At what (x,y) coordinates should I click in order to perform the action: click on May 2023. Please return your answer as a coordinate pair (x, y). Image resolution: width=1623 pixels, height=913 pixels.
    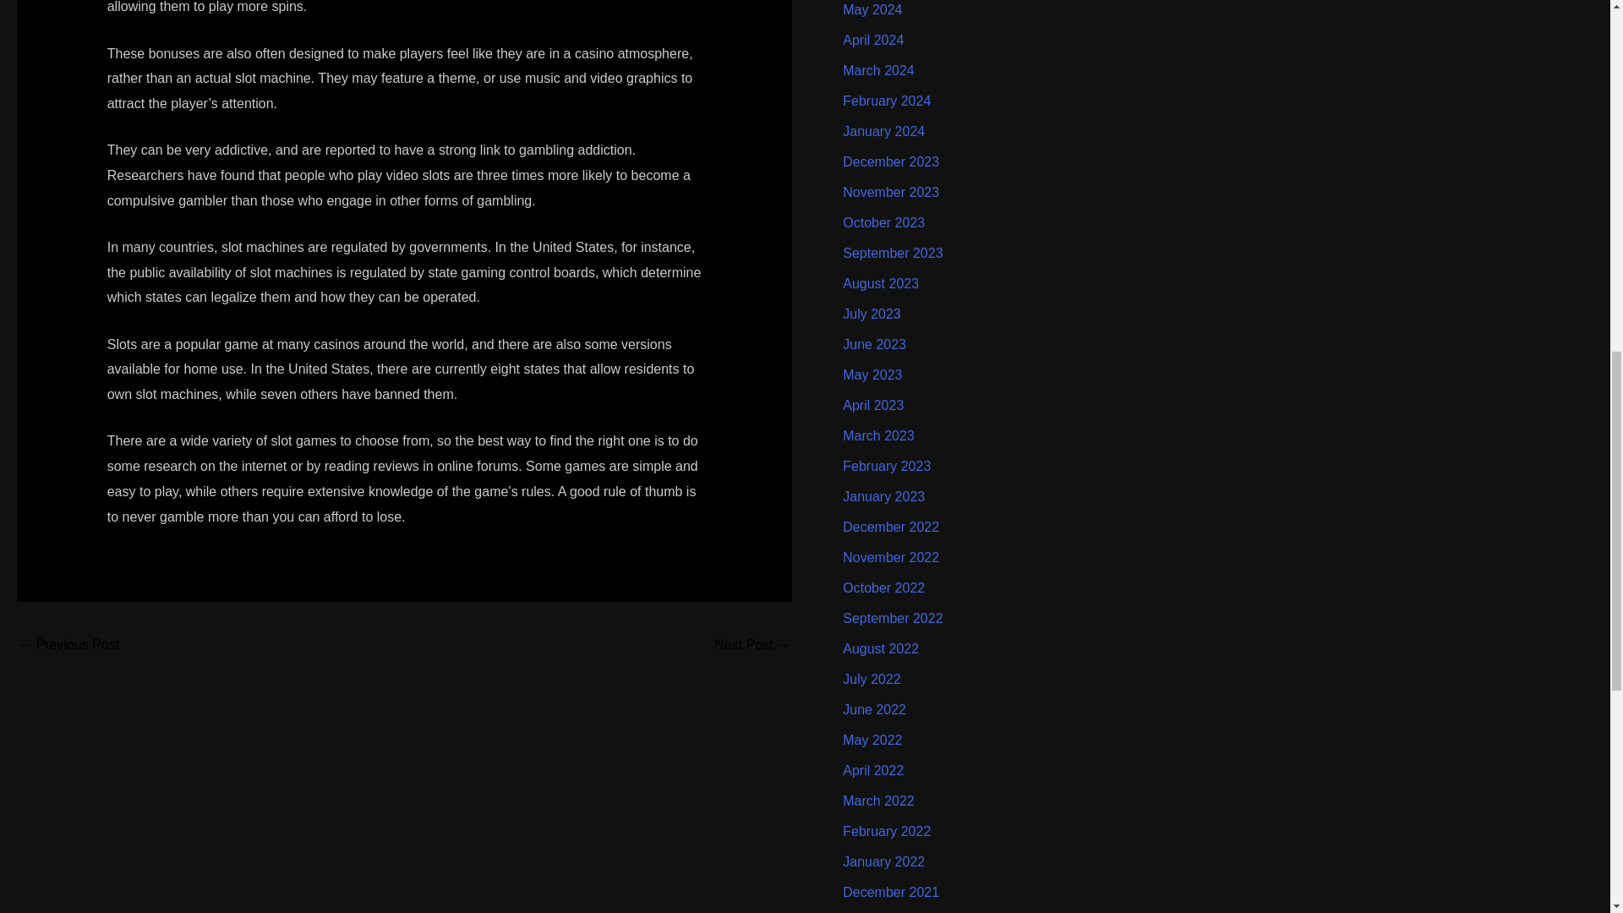
    Looking at the image, I should click on (872, 375).